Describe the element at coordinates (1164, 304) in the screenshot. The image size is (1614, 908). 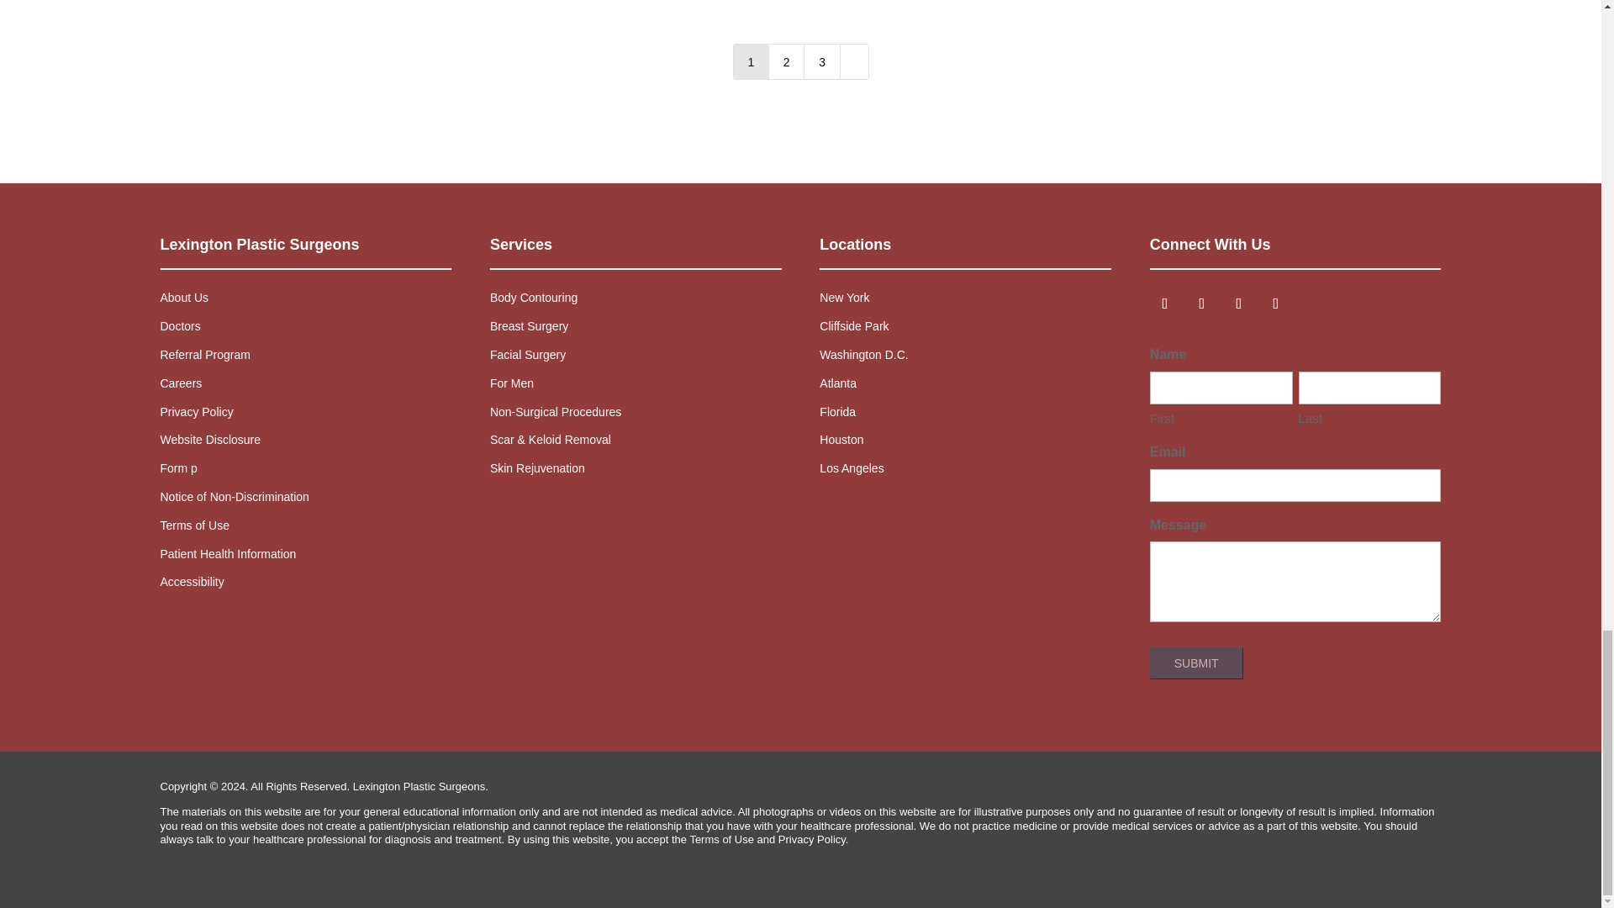
I see `Follow on Youtube` at that location.